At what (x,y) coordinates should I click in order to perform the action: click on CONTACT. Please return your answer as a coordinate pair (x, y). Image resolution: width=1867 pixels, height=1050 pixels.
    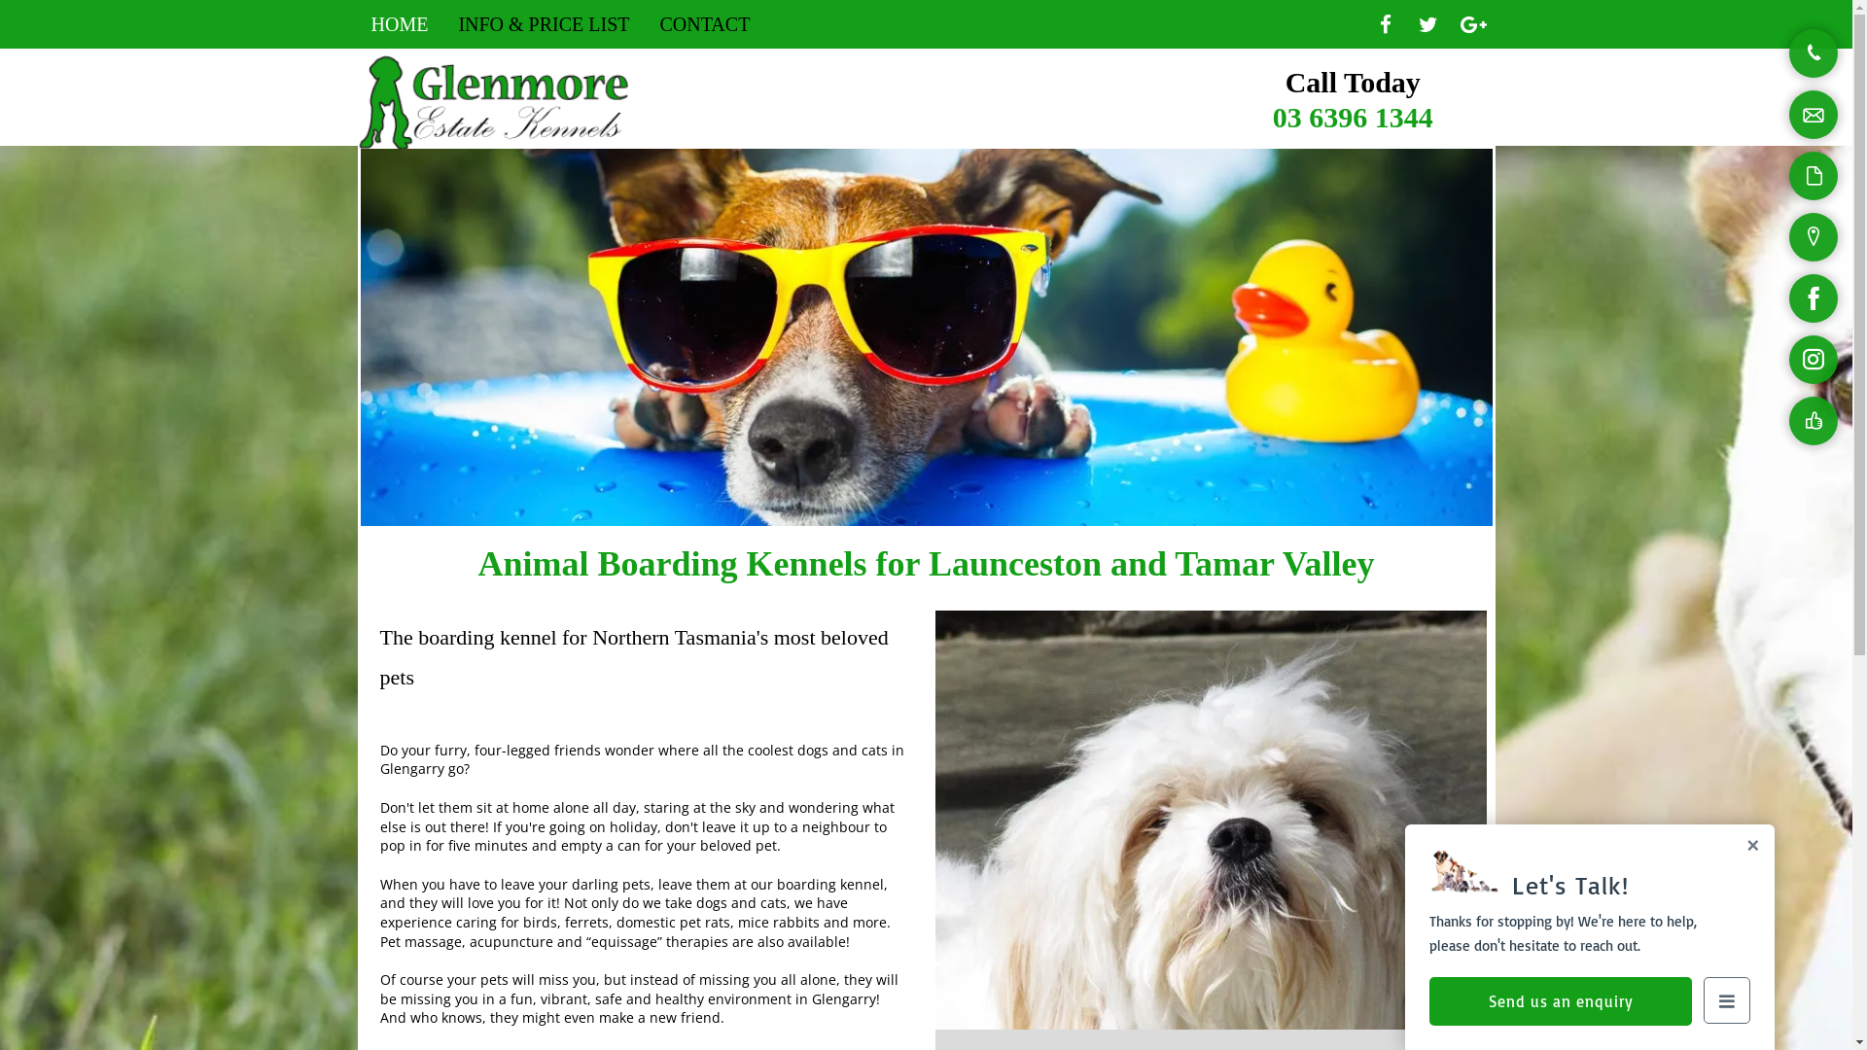
    Looking at the image, I should click on (706, 24).